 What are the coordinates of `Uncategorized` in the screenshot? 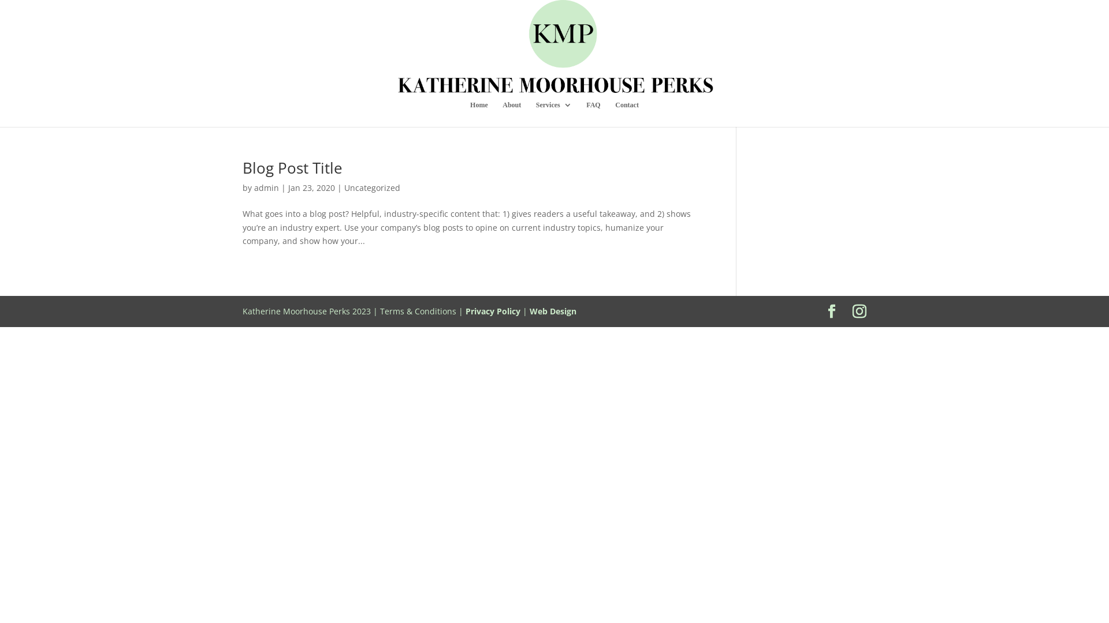 It's located at (372, 188).